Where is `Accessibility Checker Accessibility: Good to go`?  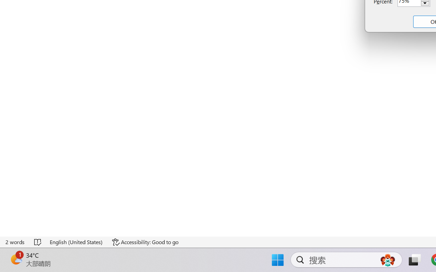 Accessibility Checker Accessibility: Good to go is located at coordinates (145, 242).